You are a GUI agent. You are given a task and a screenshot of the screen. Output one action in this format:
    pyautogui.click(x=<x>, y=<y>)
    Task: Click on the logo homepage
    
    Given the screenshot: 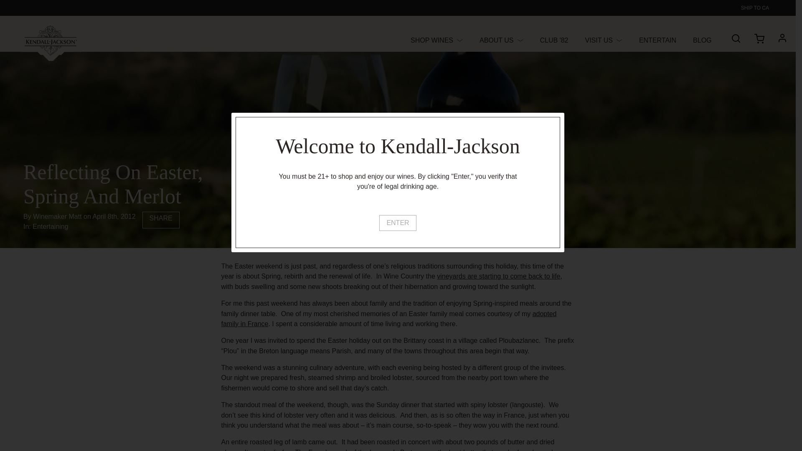 What is the action you would take?
    pyautogui.click(x=51, y=43)
    